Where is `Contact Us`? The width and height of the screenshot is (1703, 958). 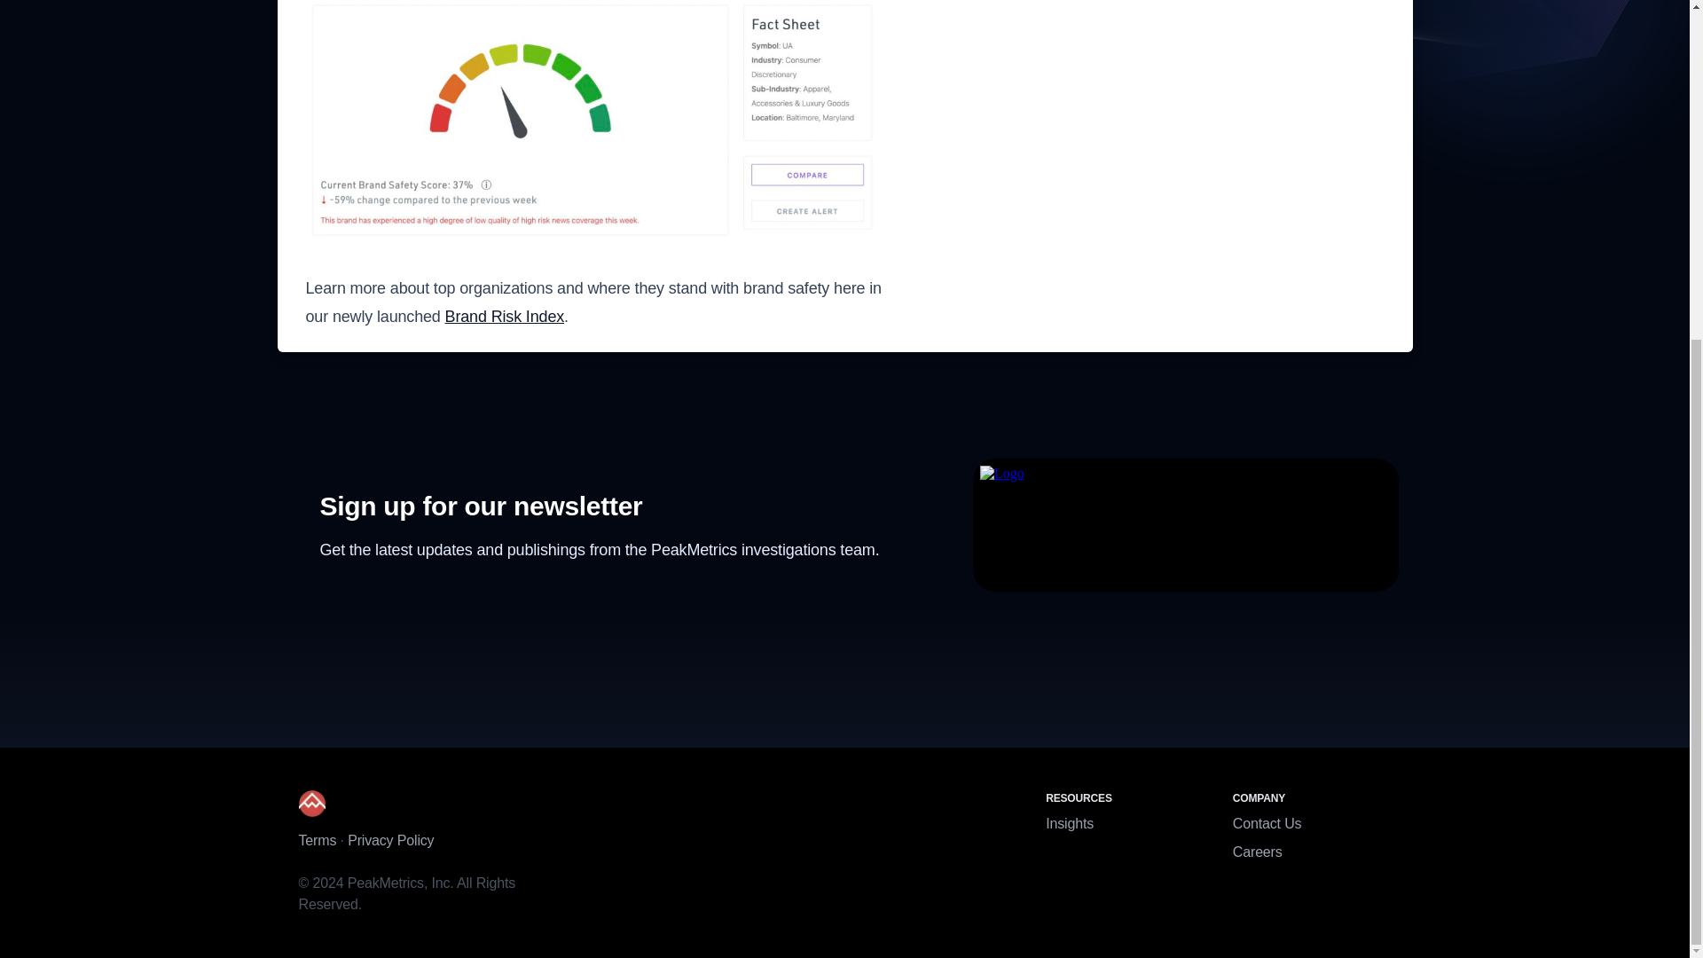
Contact Us is located at coordinates (1267, 823).